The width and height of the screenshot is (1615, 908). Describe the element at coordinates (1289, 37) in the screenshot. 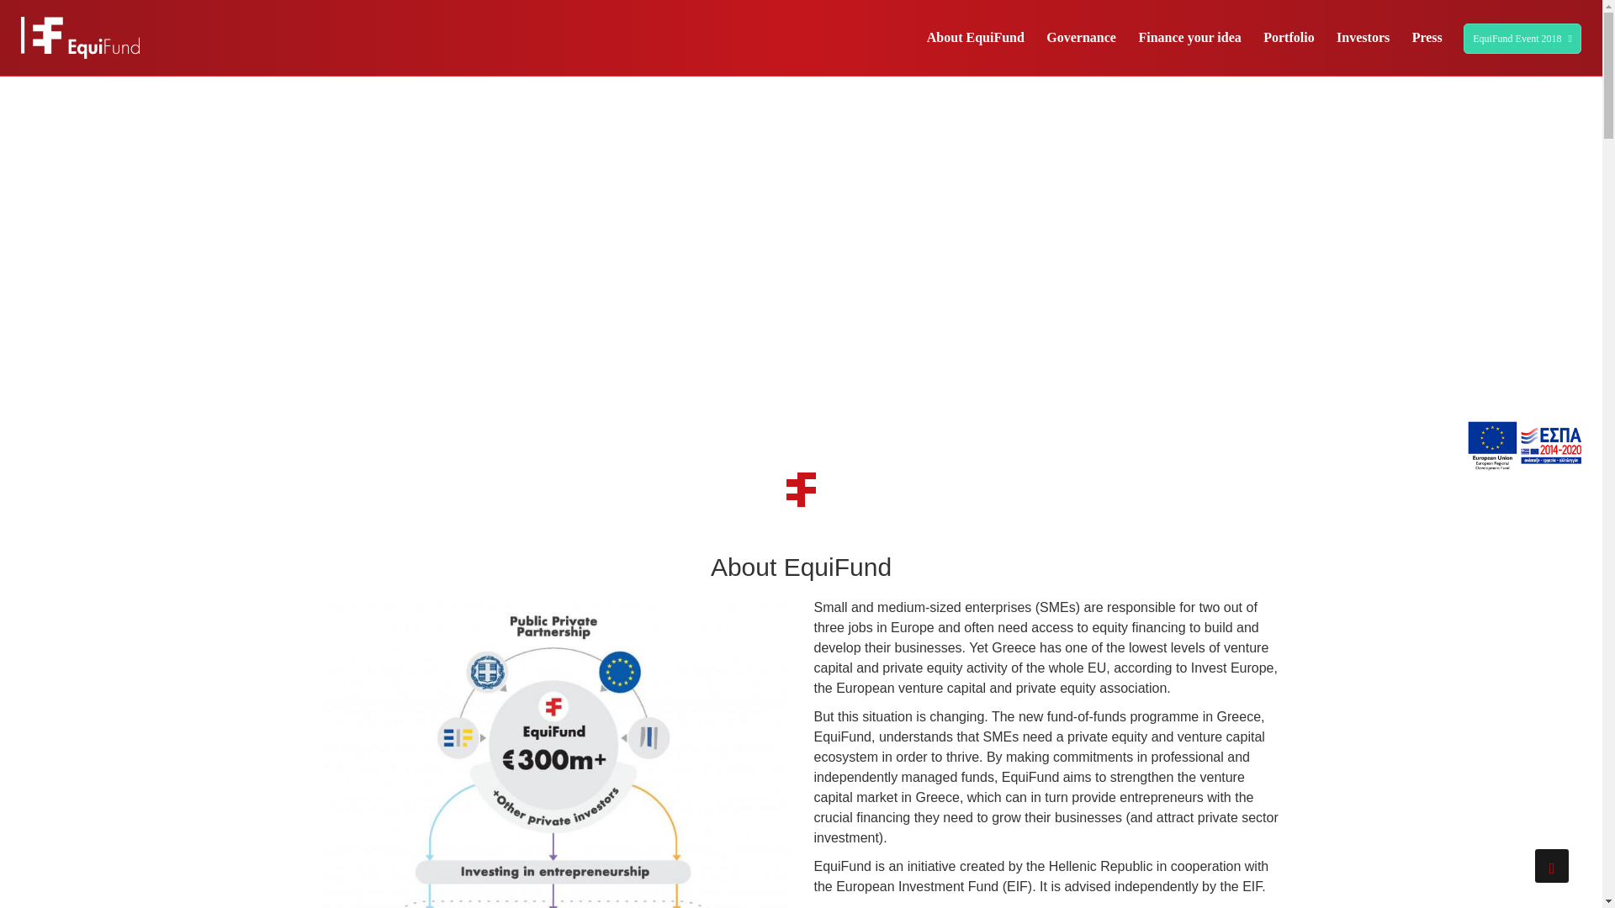

I see `Portfolio` at that location.